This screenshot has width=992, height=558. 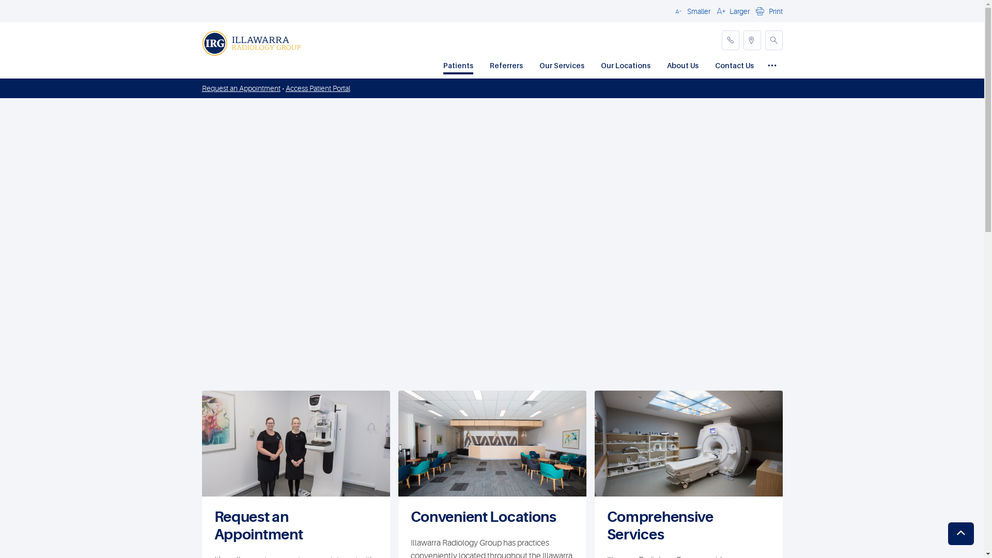 What do you see at coordinates (562, 67) in the screenshot?
I see `Our Services` at bounding box center [562, 67].